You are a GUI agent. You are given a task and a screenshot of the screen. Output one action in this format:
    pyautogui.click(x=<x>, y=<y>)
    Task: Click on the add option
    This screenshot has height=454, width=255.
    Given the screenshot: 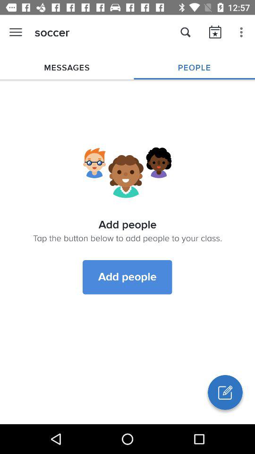 What is the action you would take?
    pyautogui.click(x=225, y=393)
    